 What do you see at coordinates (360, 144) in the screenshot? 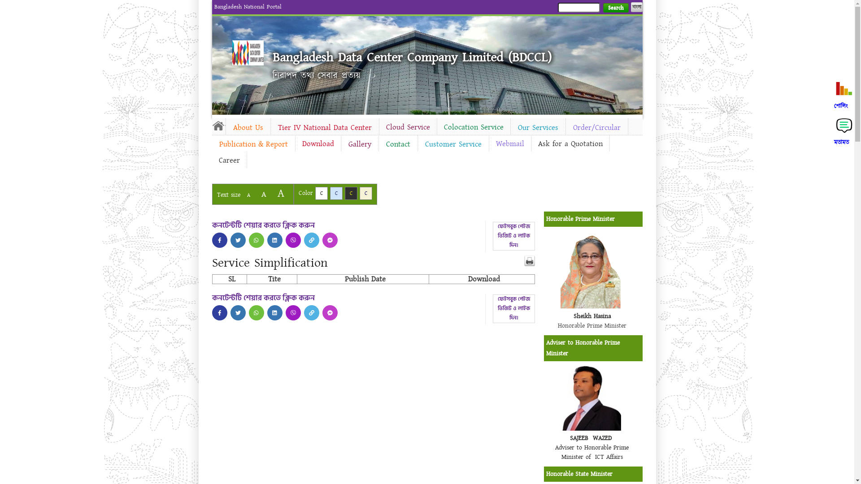
I see `Gallery` at bounding box center [360, 144].